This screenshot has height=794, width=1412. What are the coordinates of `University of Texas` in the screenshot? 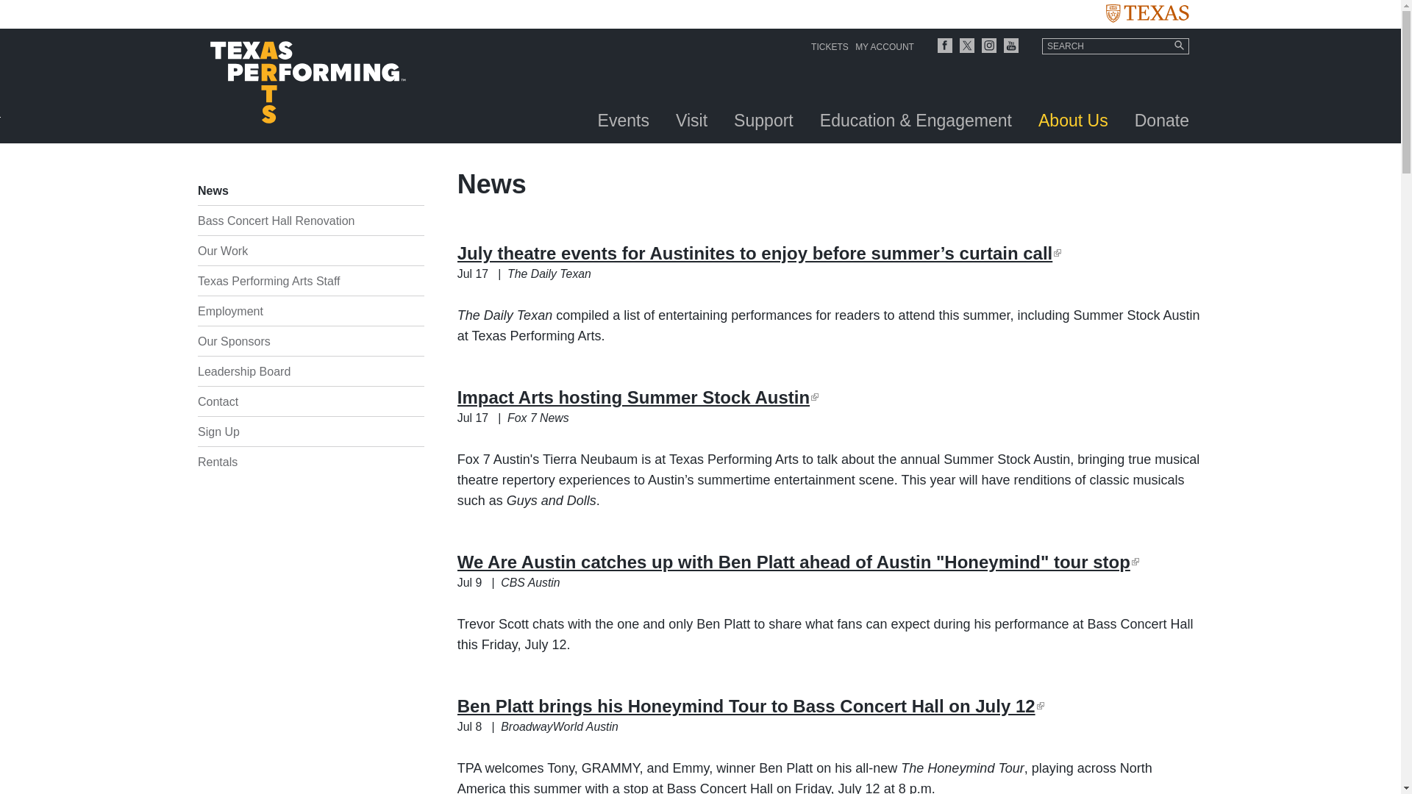 It's located at (1147, 18).